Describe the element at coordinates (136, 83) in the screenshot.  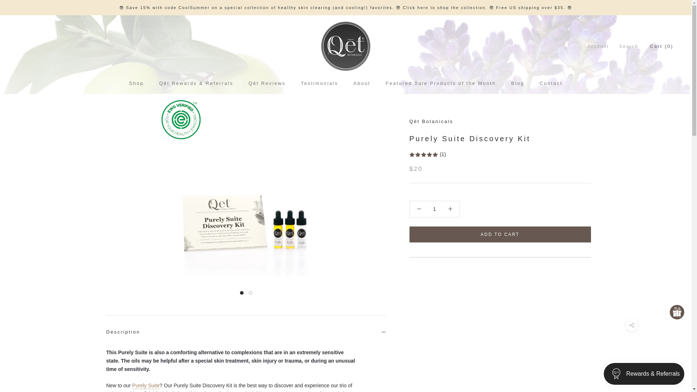
I see `Account` at that location.